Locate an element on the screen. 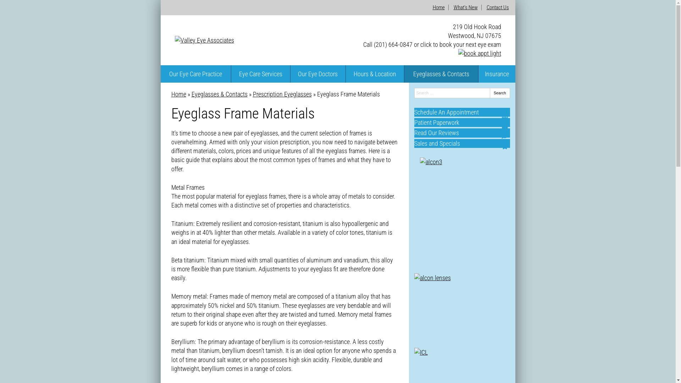  Eyeglasses & Contacts is located at coordinates (220, 94).